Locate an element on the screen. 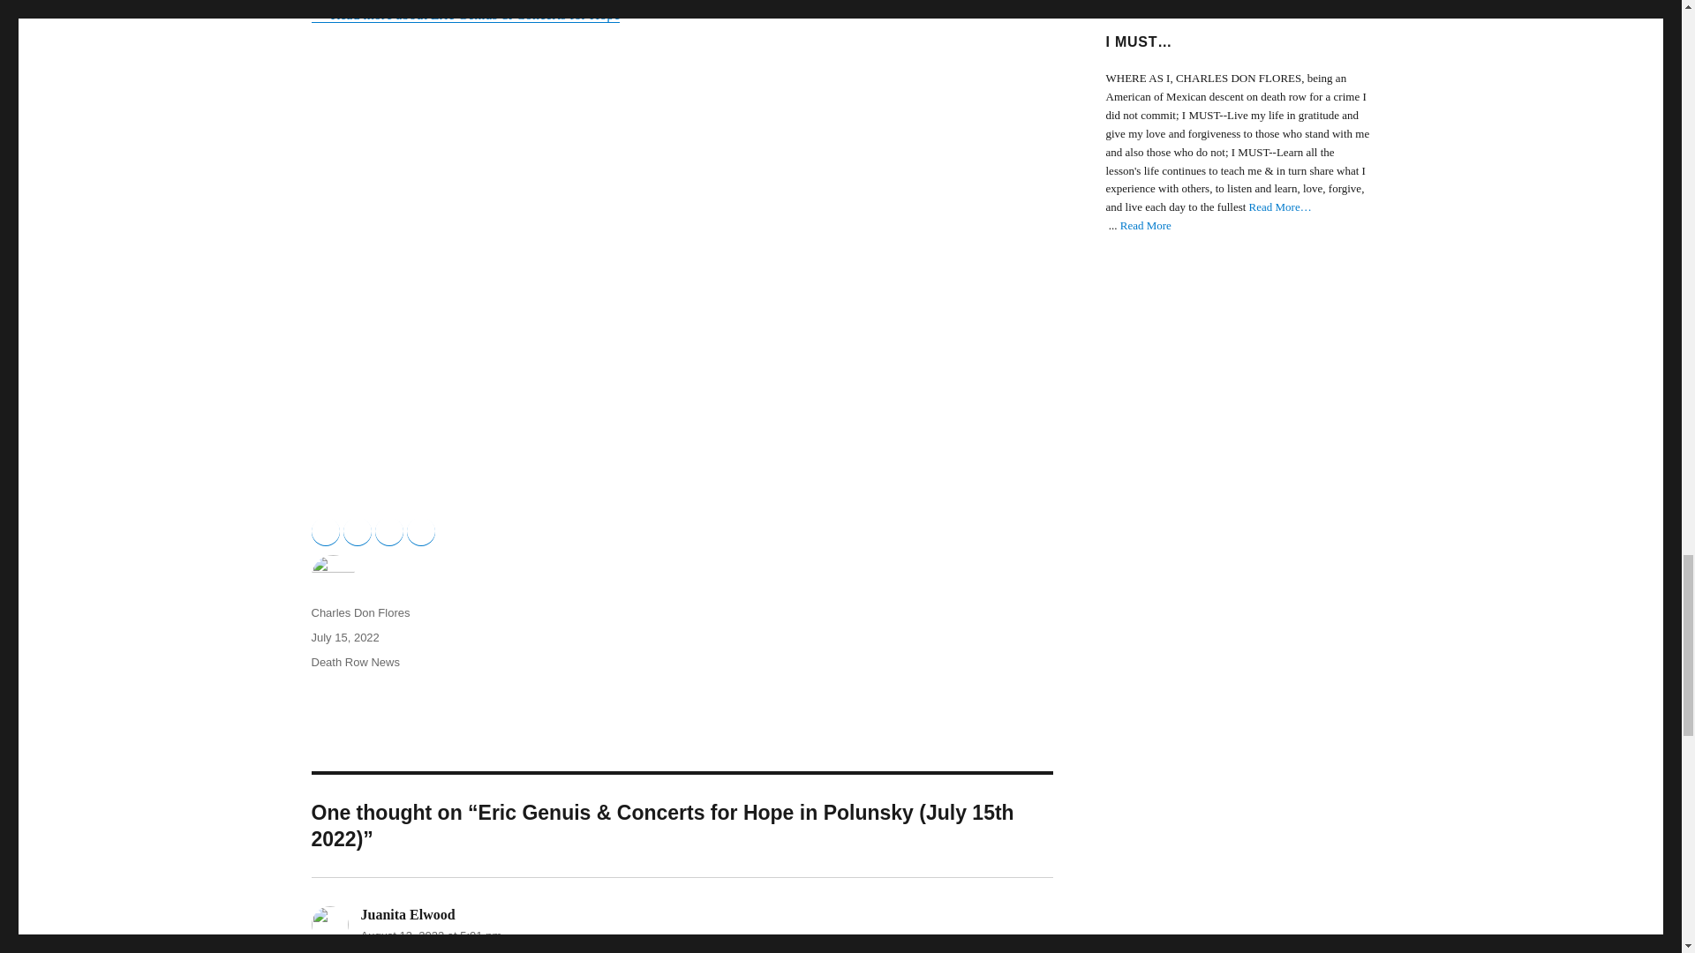 This screenshot has height=953, width=1695. Share to Twitter is located at coordinates (357, 531).